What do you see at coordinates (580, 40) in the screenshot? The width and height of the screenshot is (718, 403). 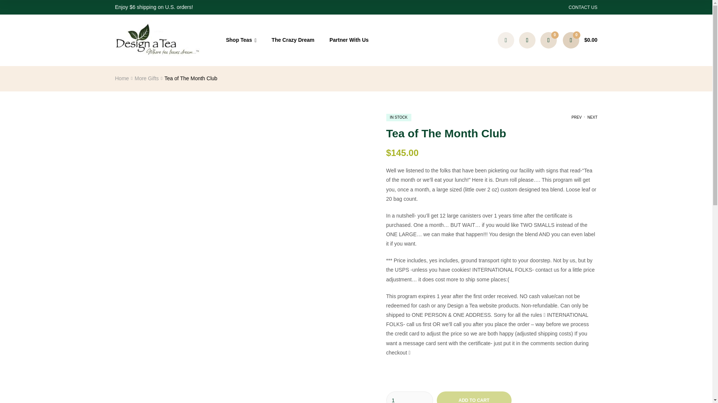 I see `View your shopping cart` at bounding box center [580, 40].